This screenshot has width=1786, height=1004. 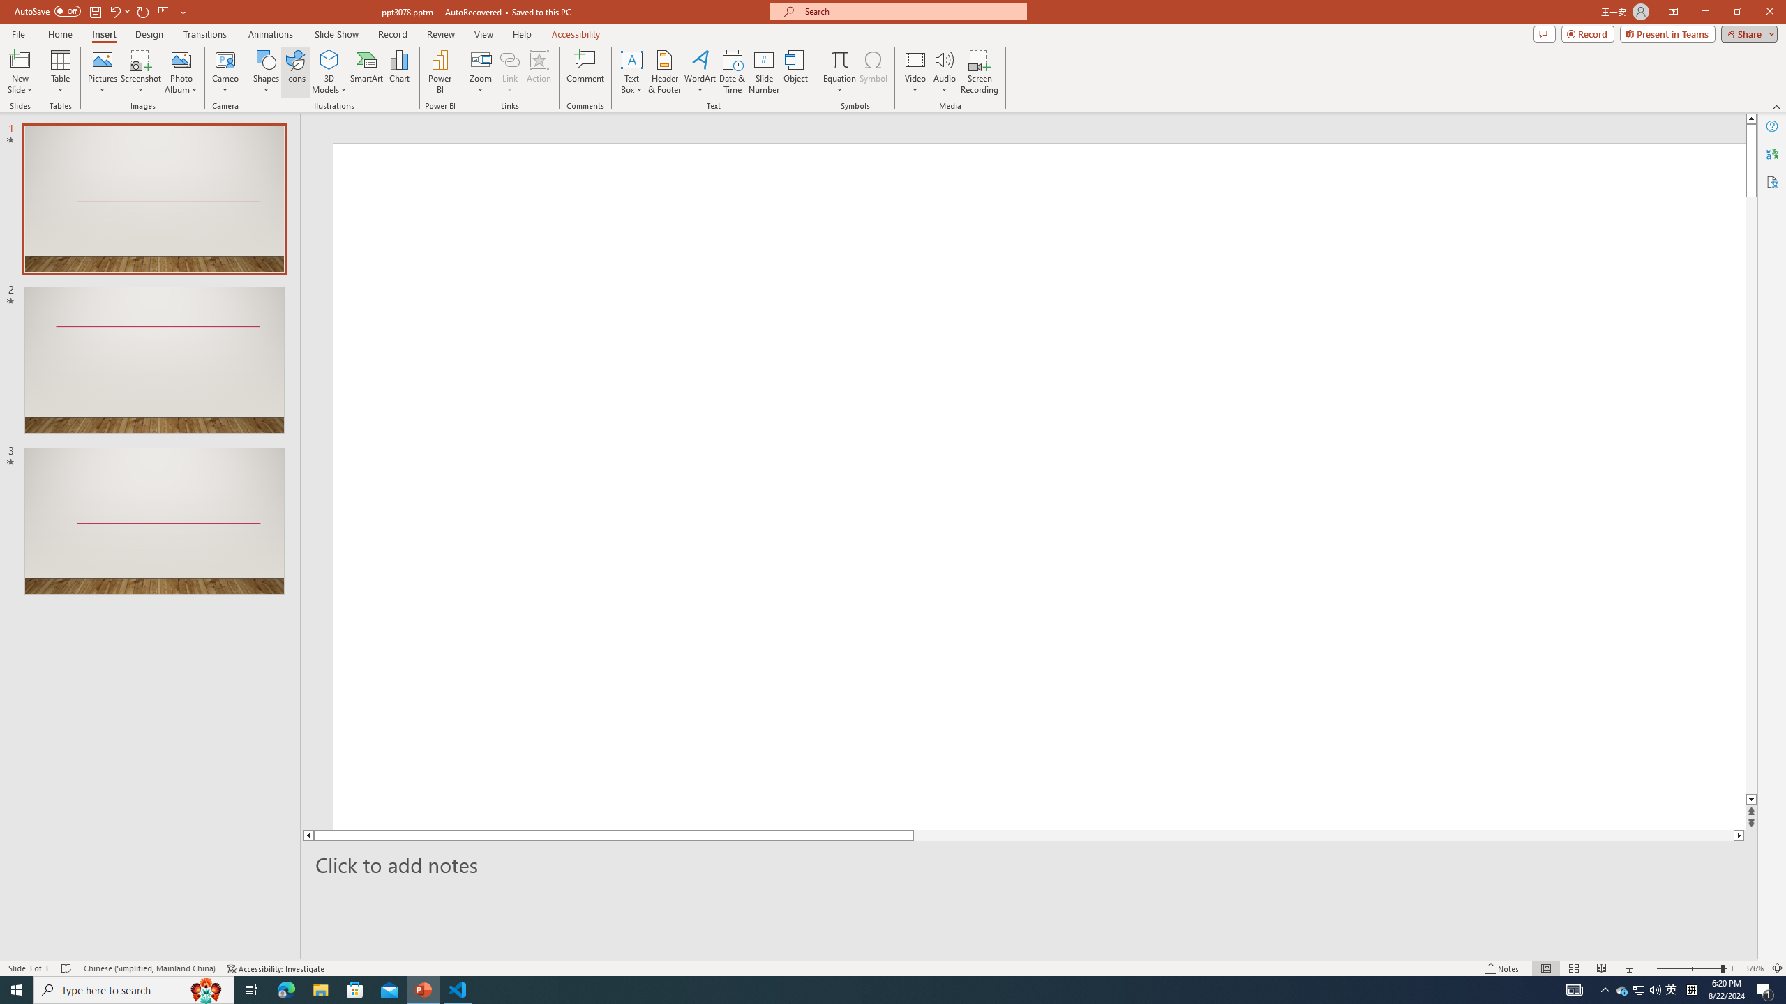 What do you see at coordinates (509, 59) in the screenshot?
I see `Link` at bounding box center [509, 59].